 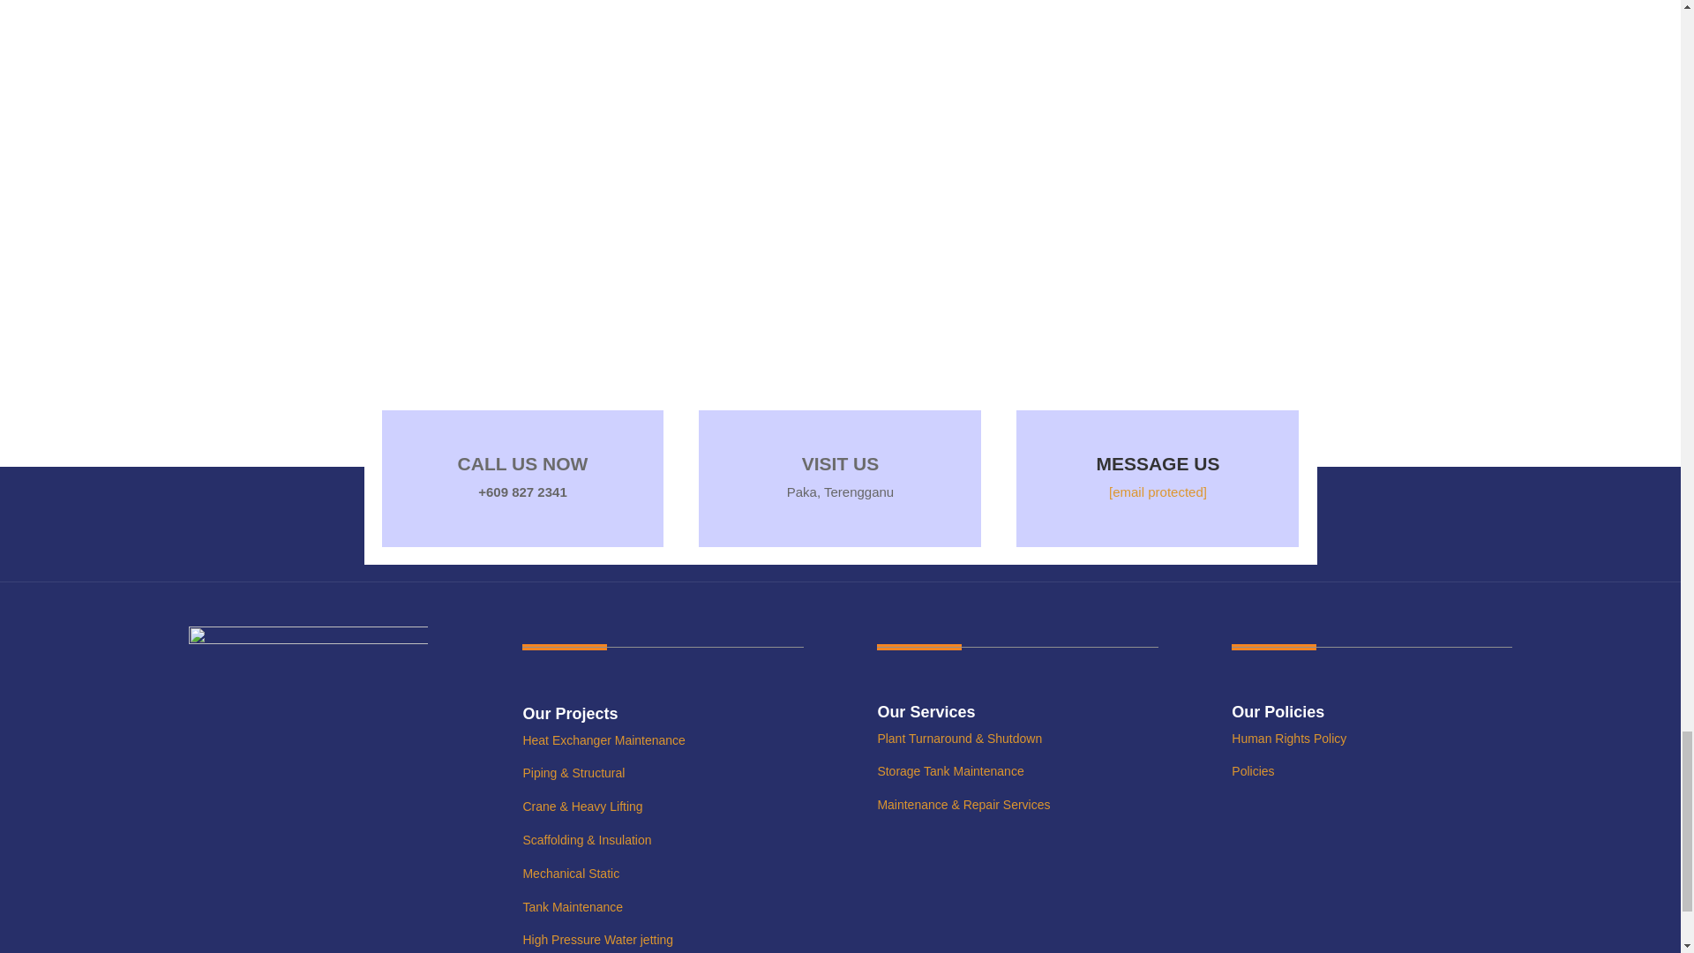 What do you see at coordinates (949, 771) in the screenshot?
I see `Storage Tank Maintenance` at bounding box center [949, 771].